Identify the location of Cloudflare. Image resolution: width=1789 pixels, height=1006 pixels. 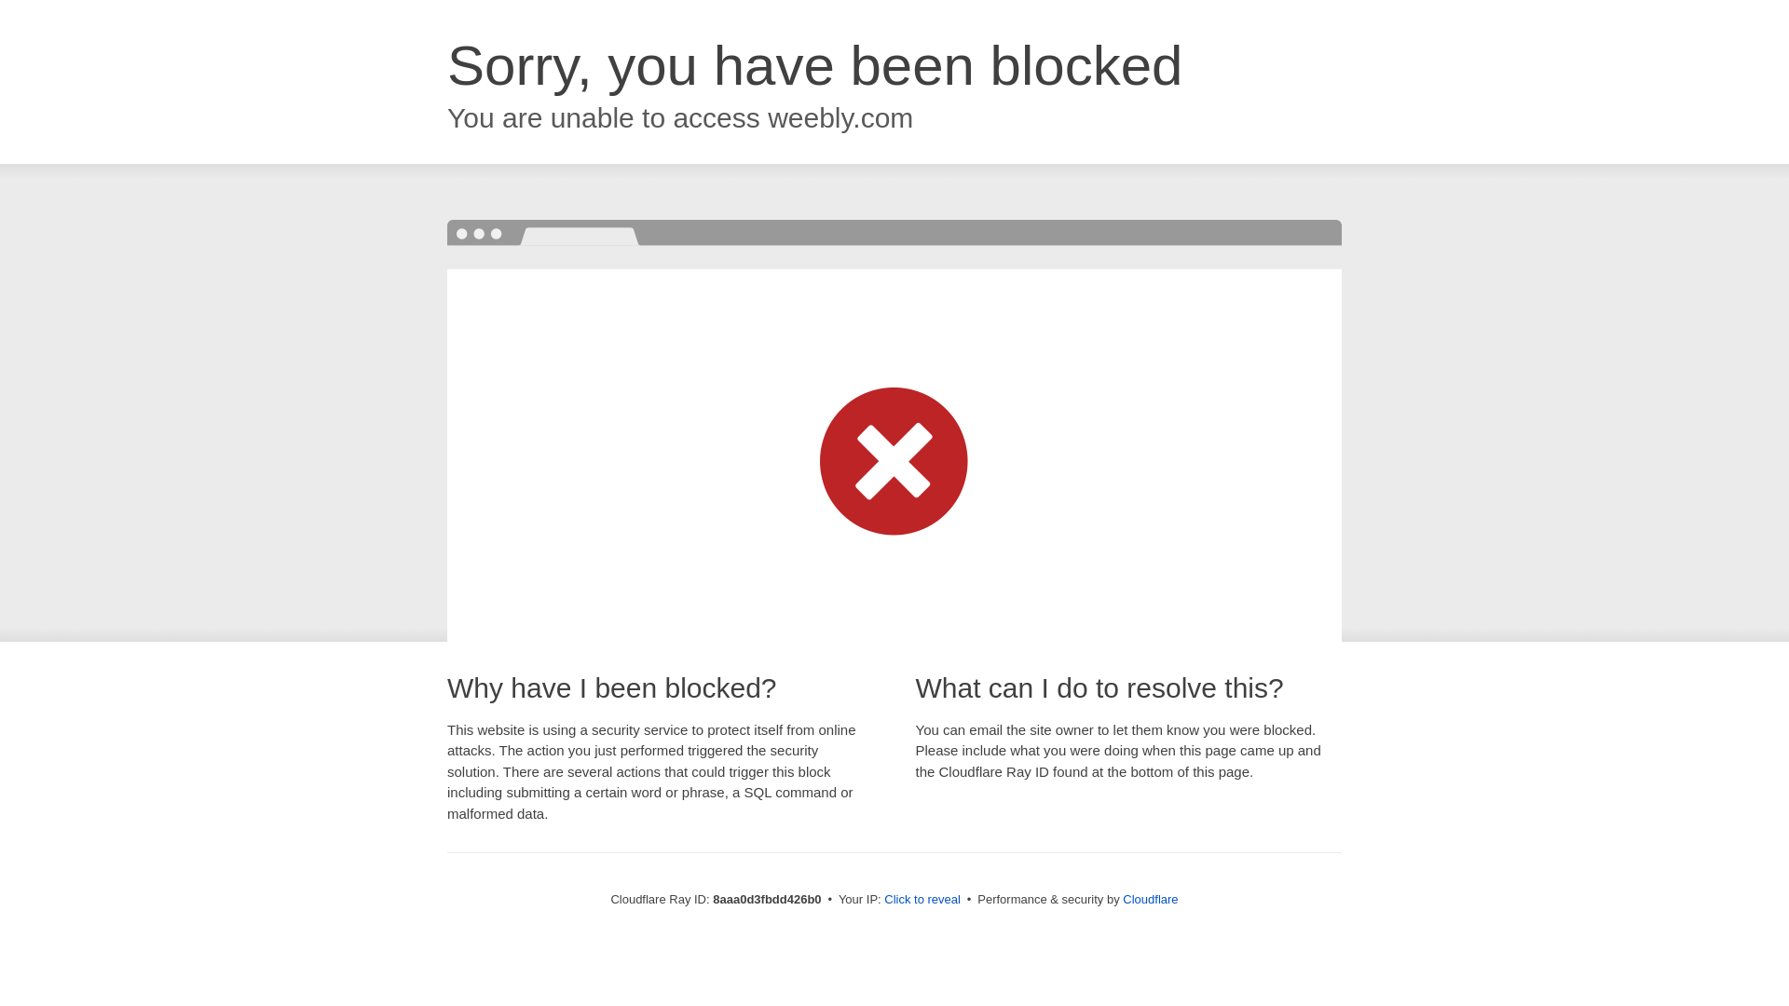
(1150, 899).